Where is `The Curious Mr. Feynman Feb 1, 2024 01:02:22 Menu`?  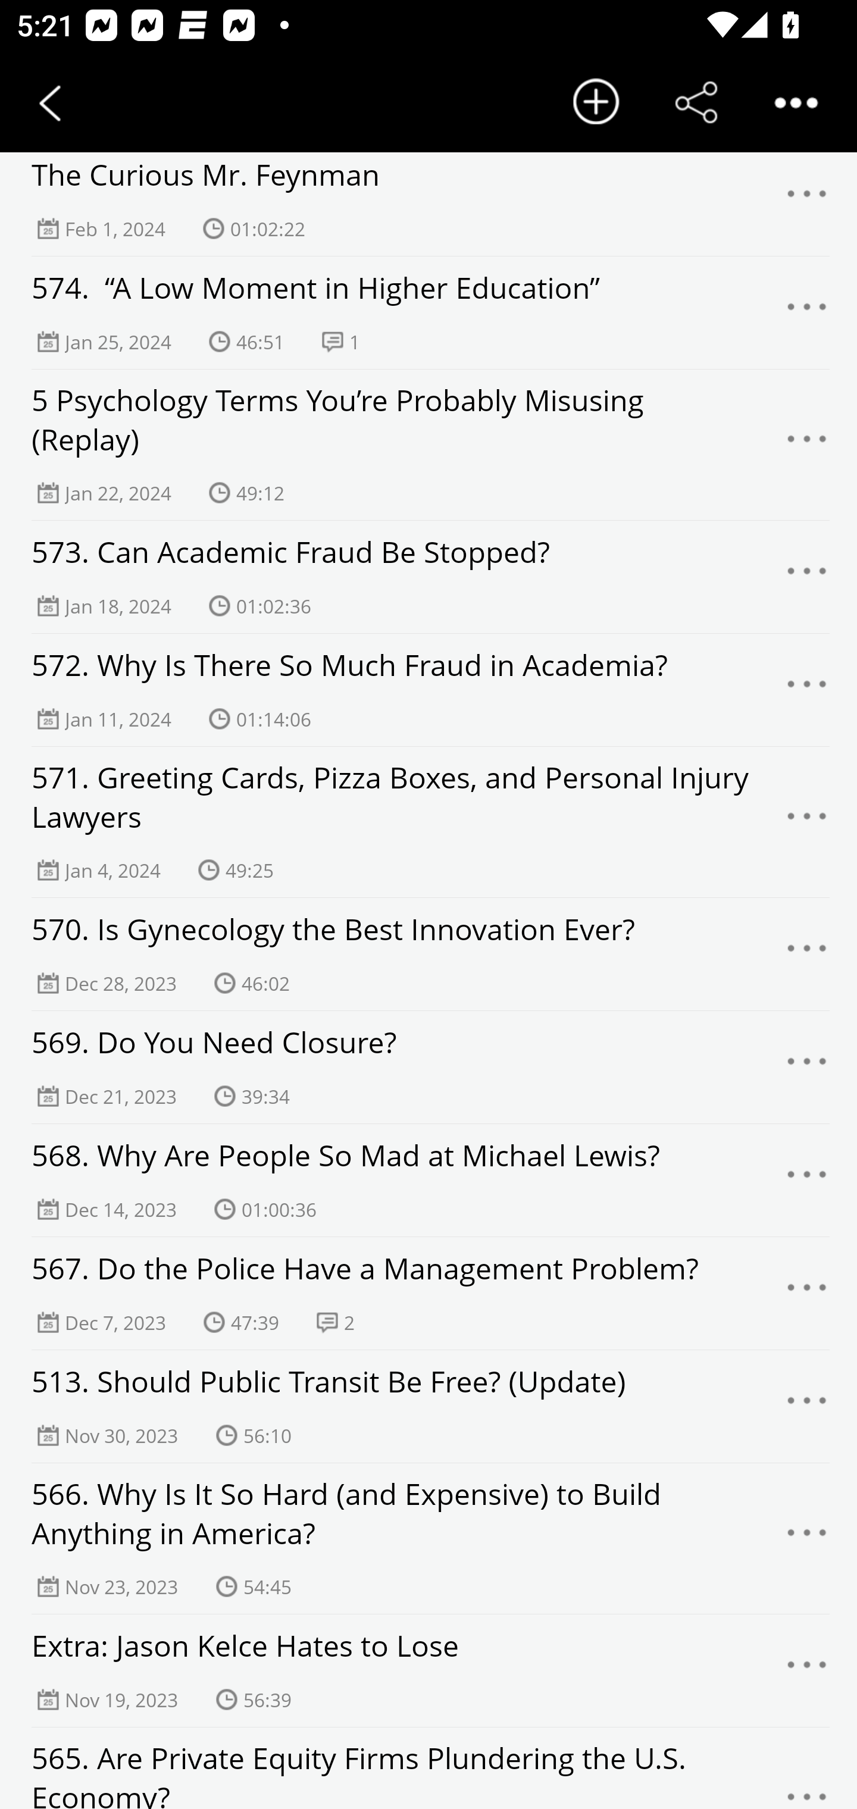 The Curious Mr. Feynman Feb 1, 2024 01:02:22 Menu is located at coordinates (428, 200).